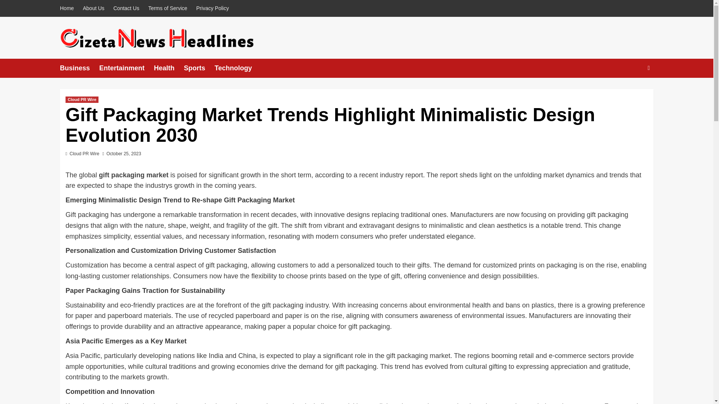  Describe the element at coordinates (199, 68) in the screenshot. I see `Sports` at that location.